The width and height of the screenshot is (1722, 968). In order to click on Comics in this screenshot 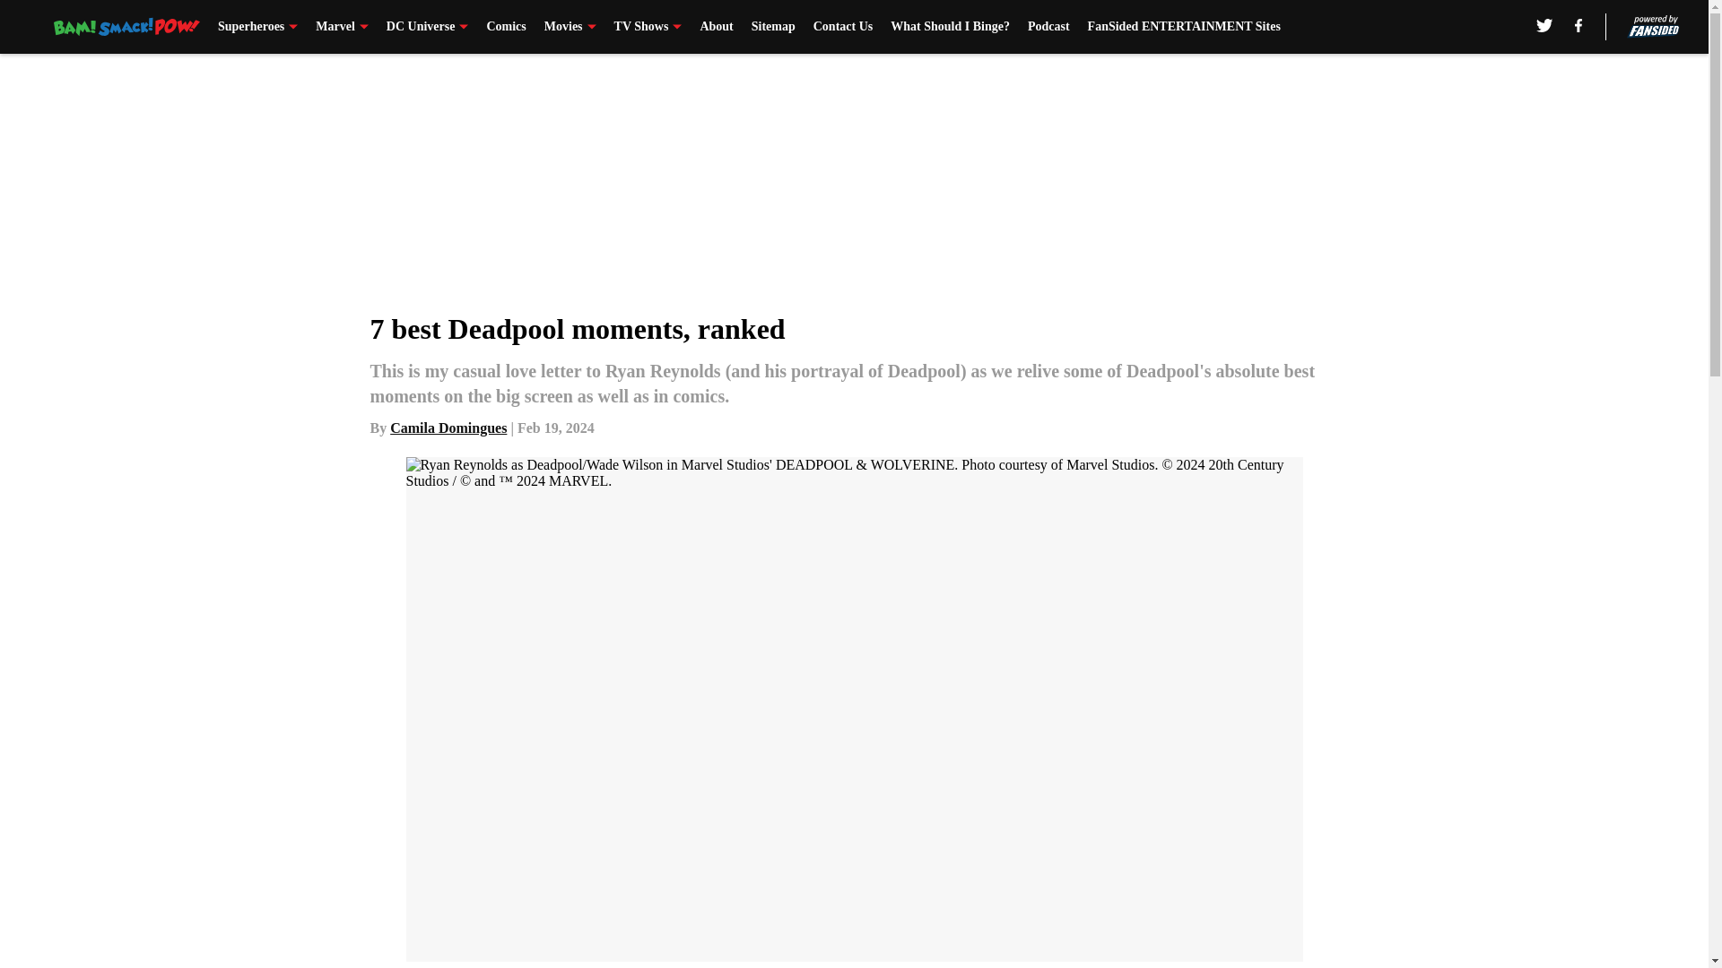, I will do `click(505, 27)`.